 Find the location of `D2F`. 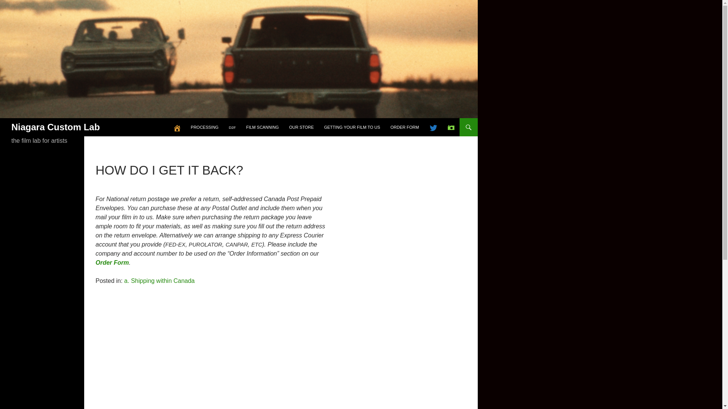

D2F is located at coordinates (232, 127).